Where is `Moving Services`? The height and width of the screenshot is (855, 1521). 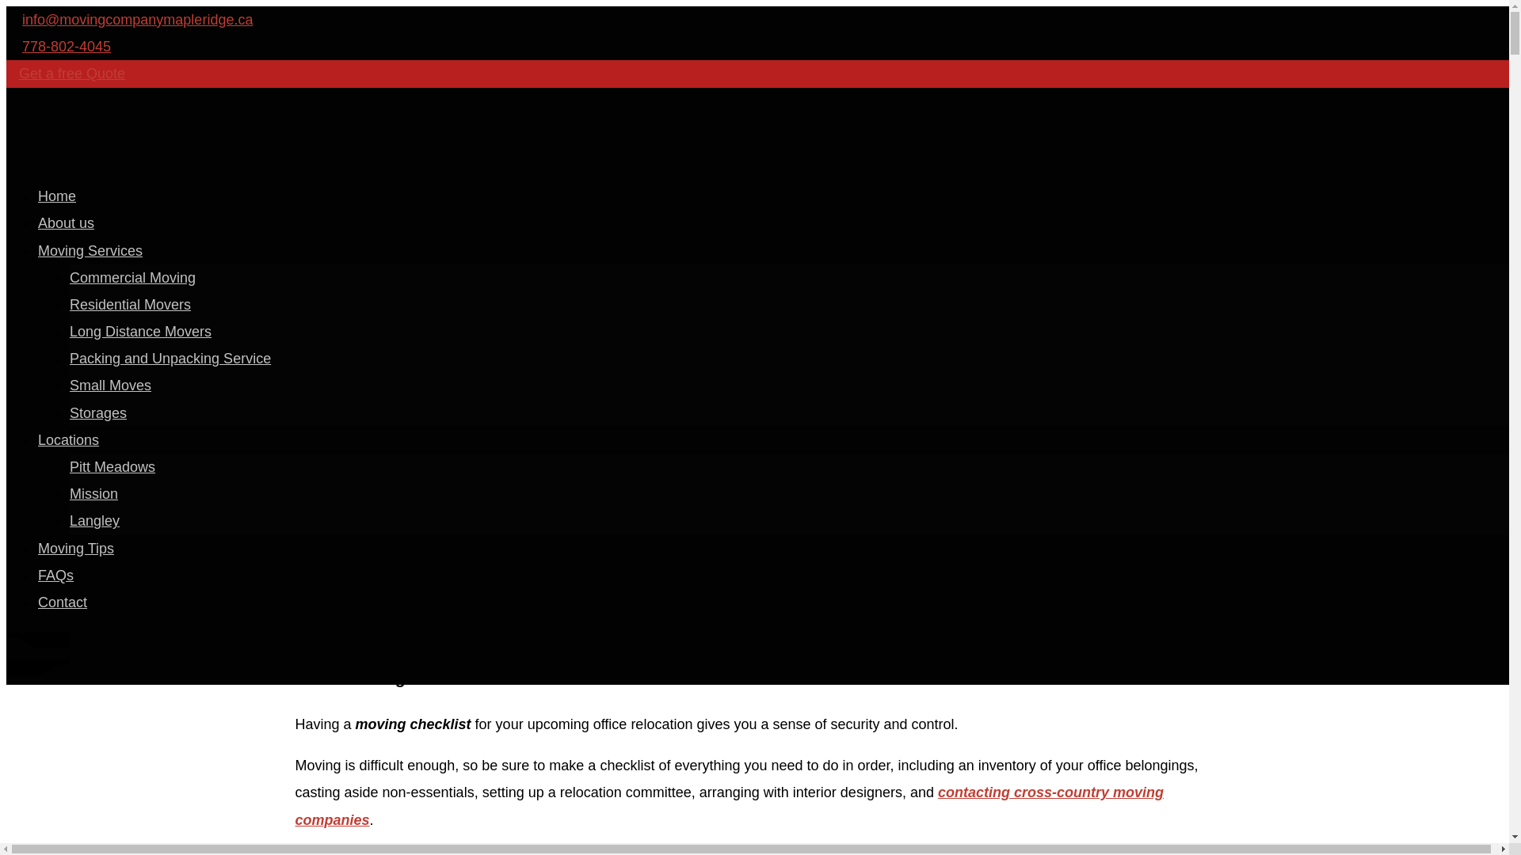 Moving Services is located at coordinates (90, 250).